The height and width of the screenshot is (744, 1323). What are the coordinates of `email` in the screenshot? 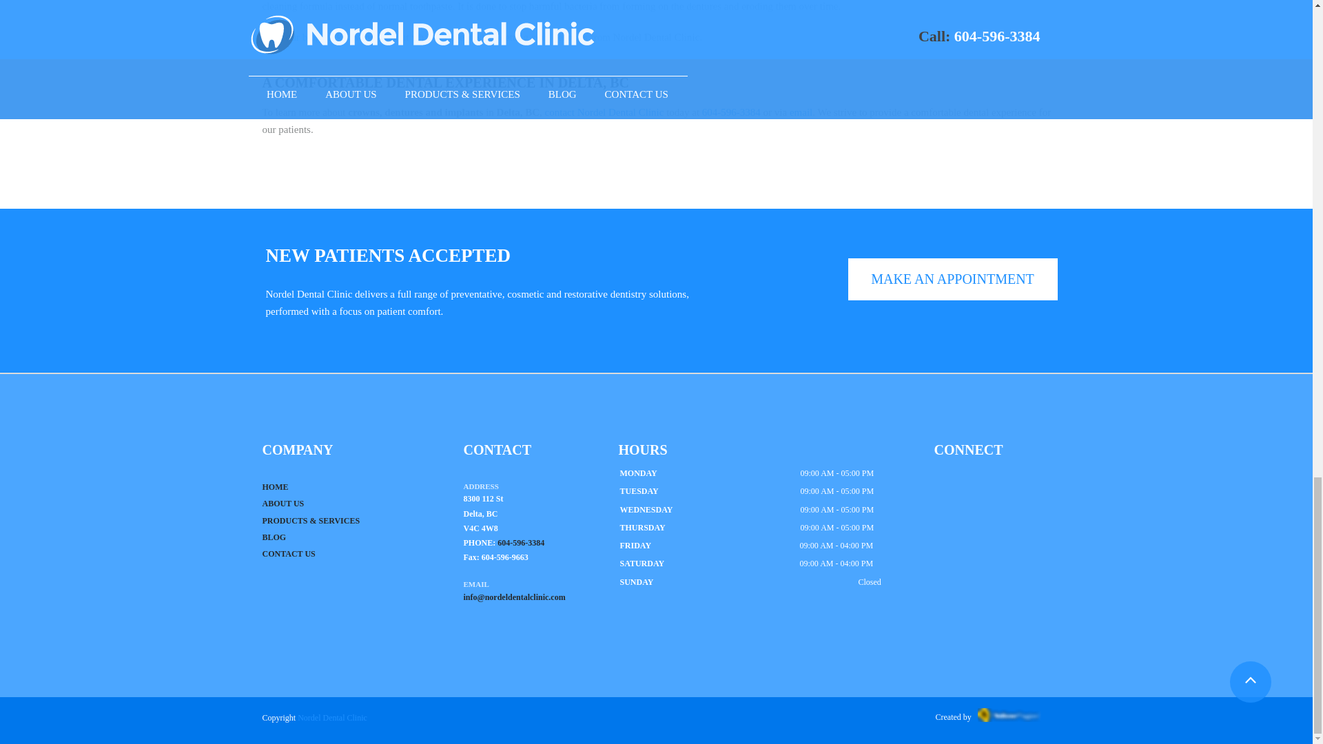 It's located at (799, 112).